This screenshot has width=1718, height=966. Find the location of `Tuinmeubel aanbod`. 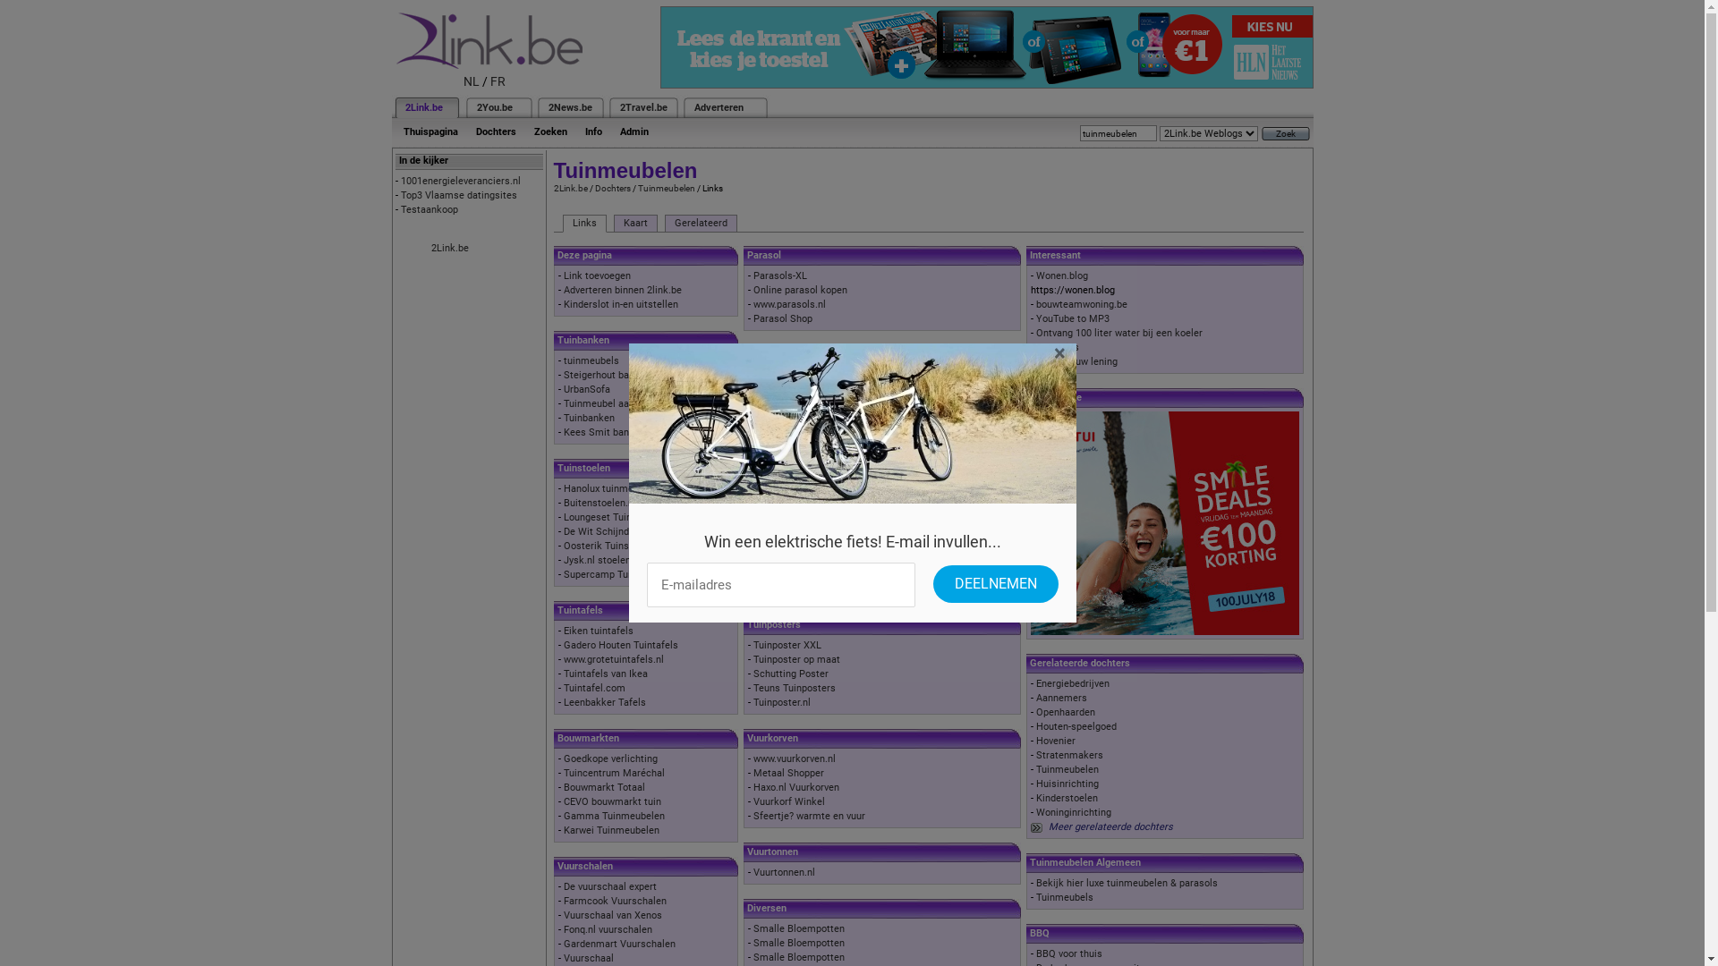

Tuinmeubel aanbod is located at coordinates (607, 404).